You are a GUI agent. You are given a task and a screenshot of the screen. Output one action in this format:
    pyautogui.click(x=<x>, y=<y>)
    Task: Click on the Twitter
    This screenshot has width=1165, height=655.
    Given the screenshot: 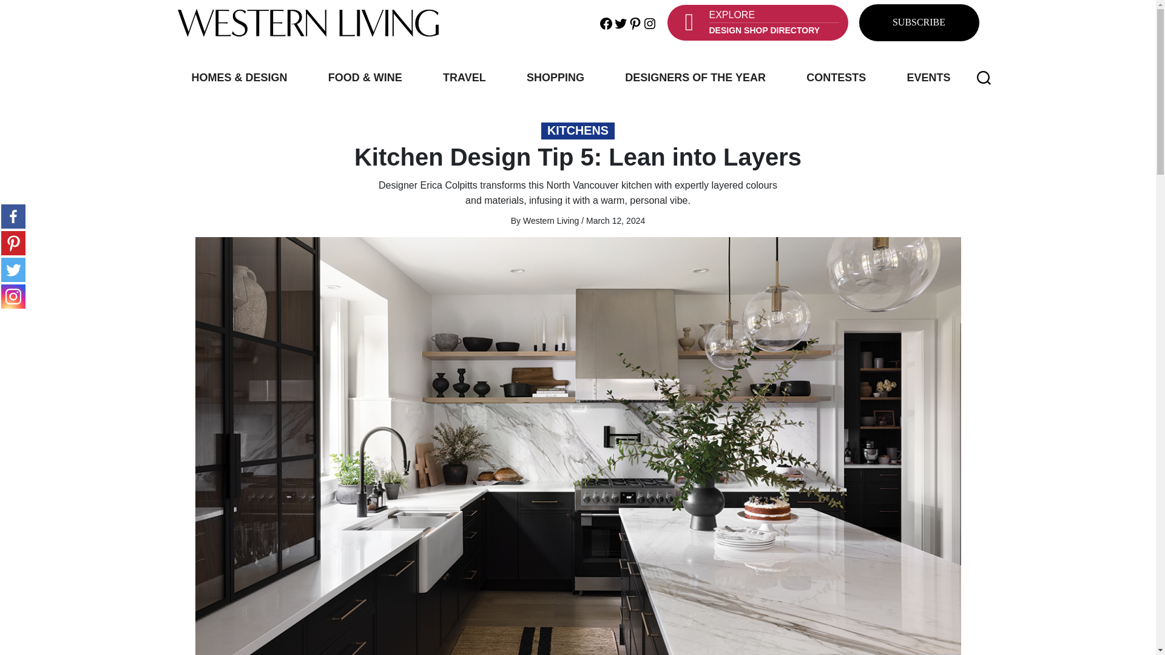 What is the action you would take?
    pyautogui.click(x=620, y=22)
    